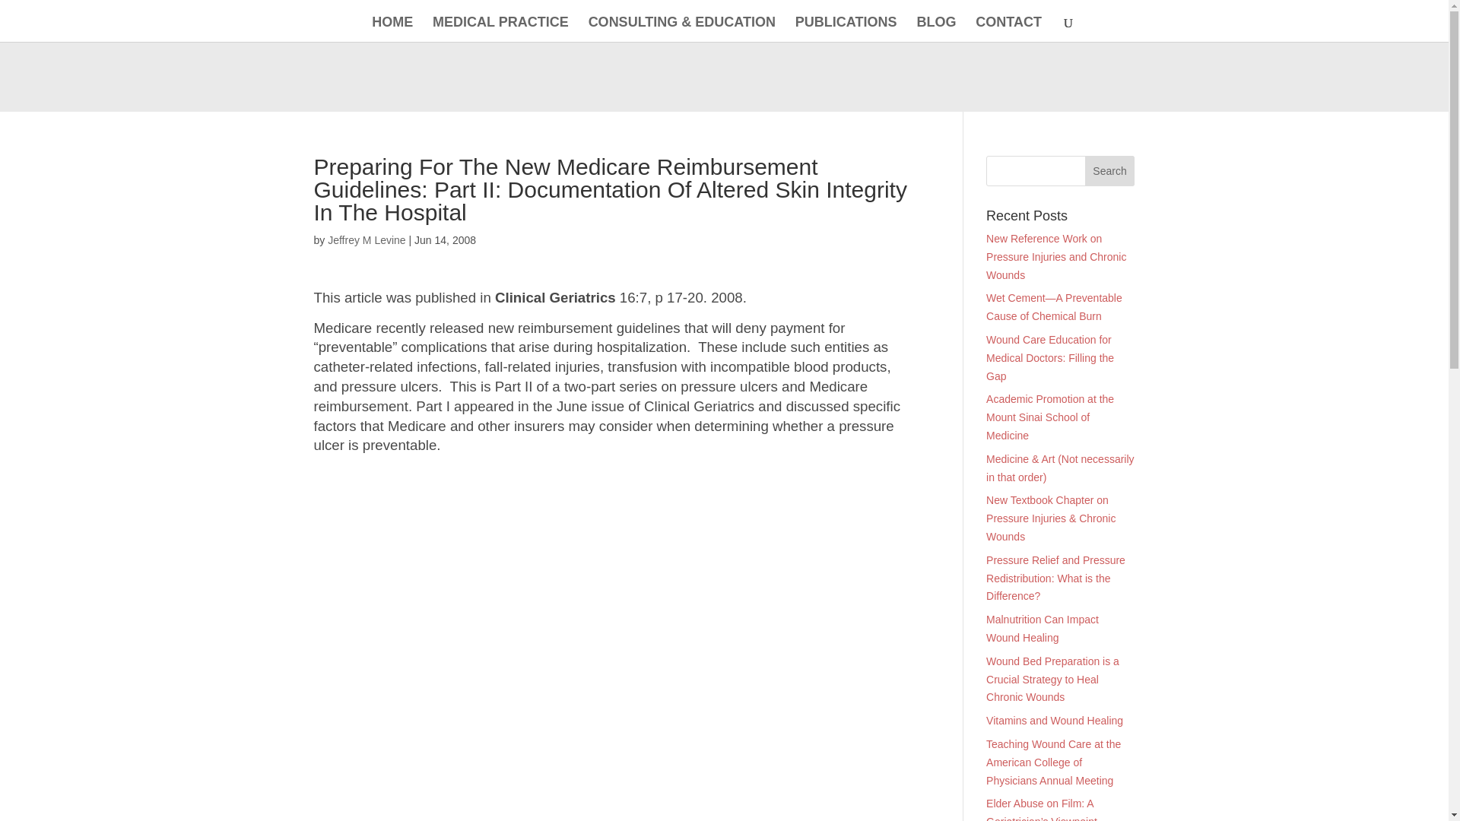  Describe the element at coordinates (1110, 171) in the screenshot. I see `Search` at that location.